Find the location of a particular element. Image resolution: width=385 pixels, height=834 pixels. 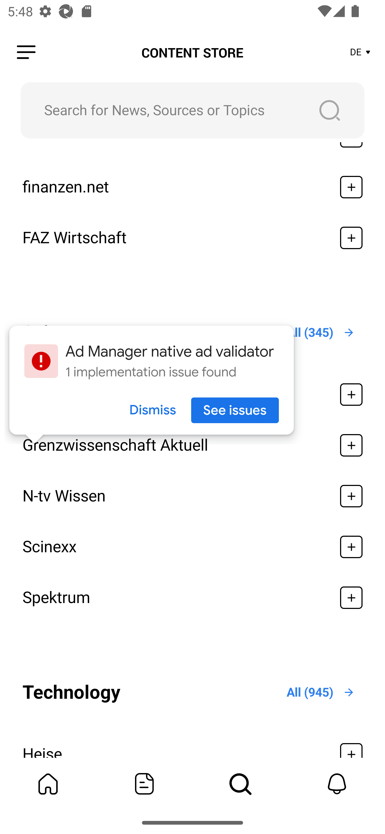

Scinexx Add To My Bundle is located at coordinates (192, 547).